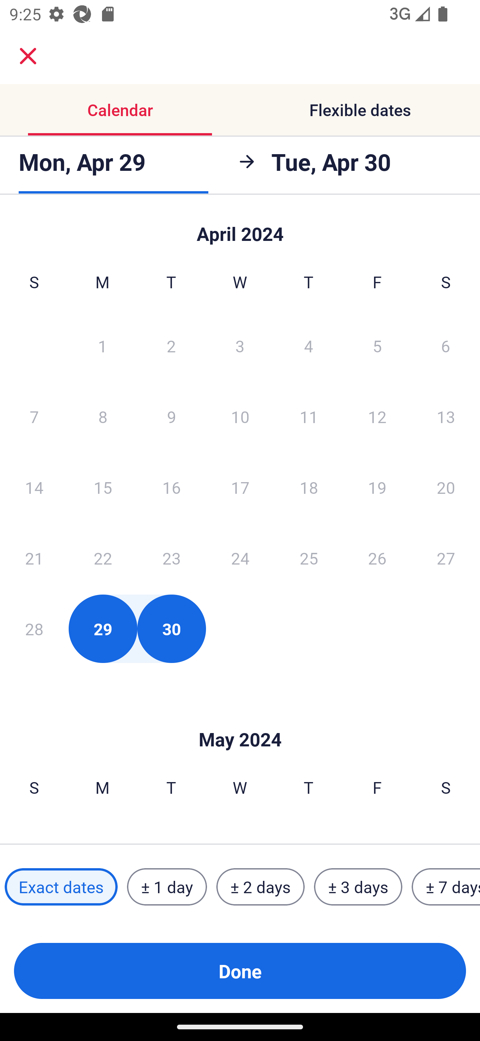 The height and width of the screenshot is (1041, 480). What do you see at coordinates (261, 887) in the screenshot?
I see `± 2 days` at bounding box center [261, 887].